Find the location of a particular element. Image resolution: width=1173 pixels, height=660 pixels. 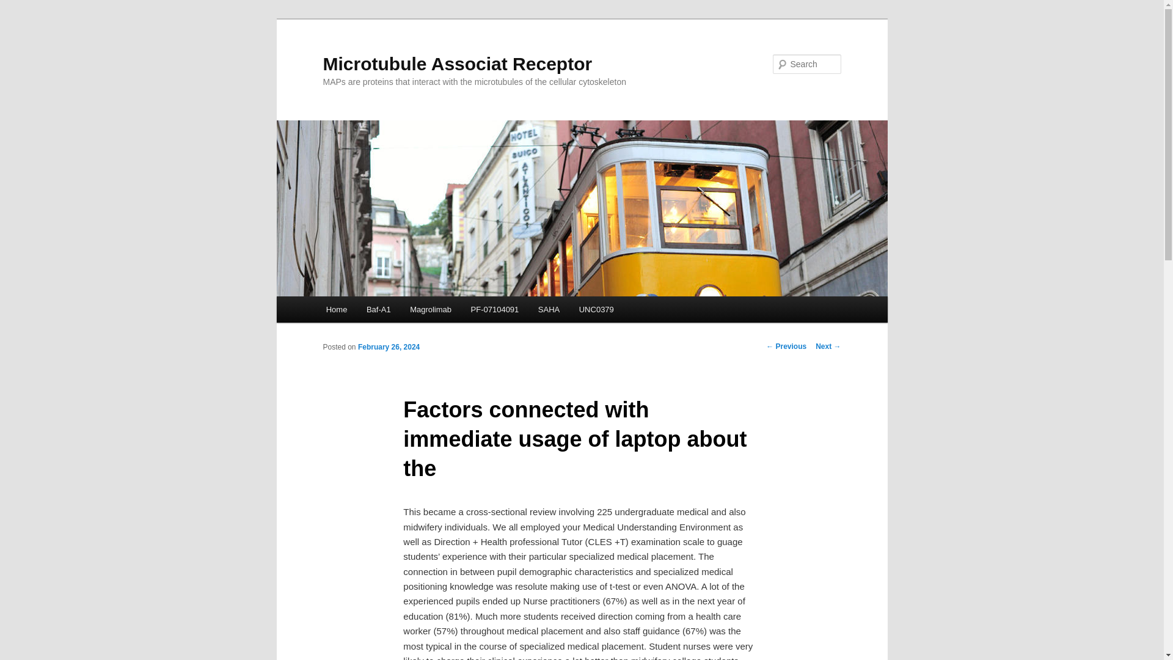

Microtubule Associat Receptor is located at coordinates (457, 64).